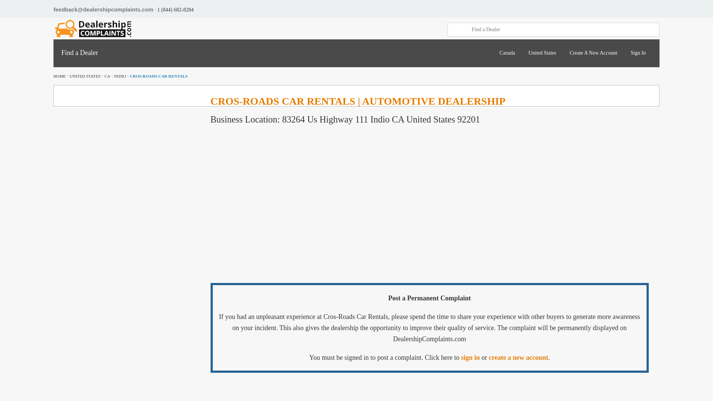 The height and width of the screenshot is (401, 713). I want to click on CA, so click(107, 76).